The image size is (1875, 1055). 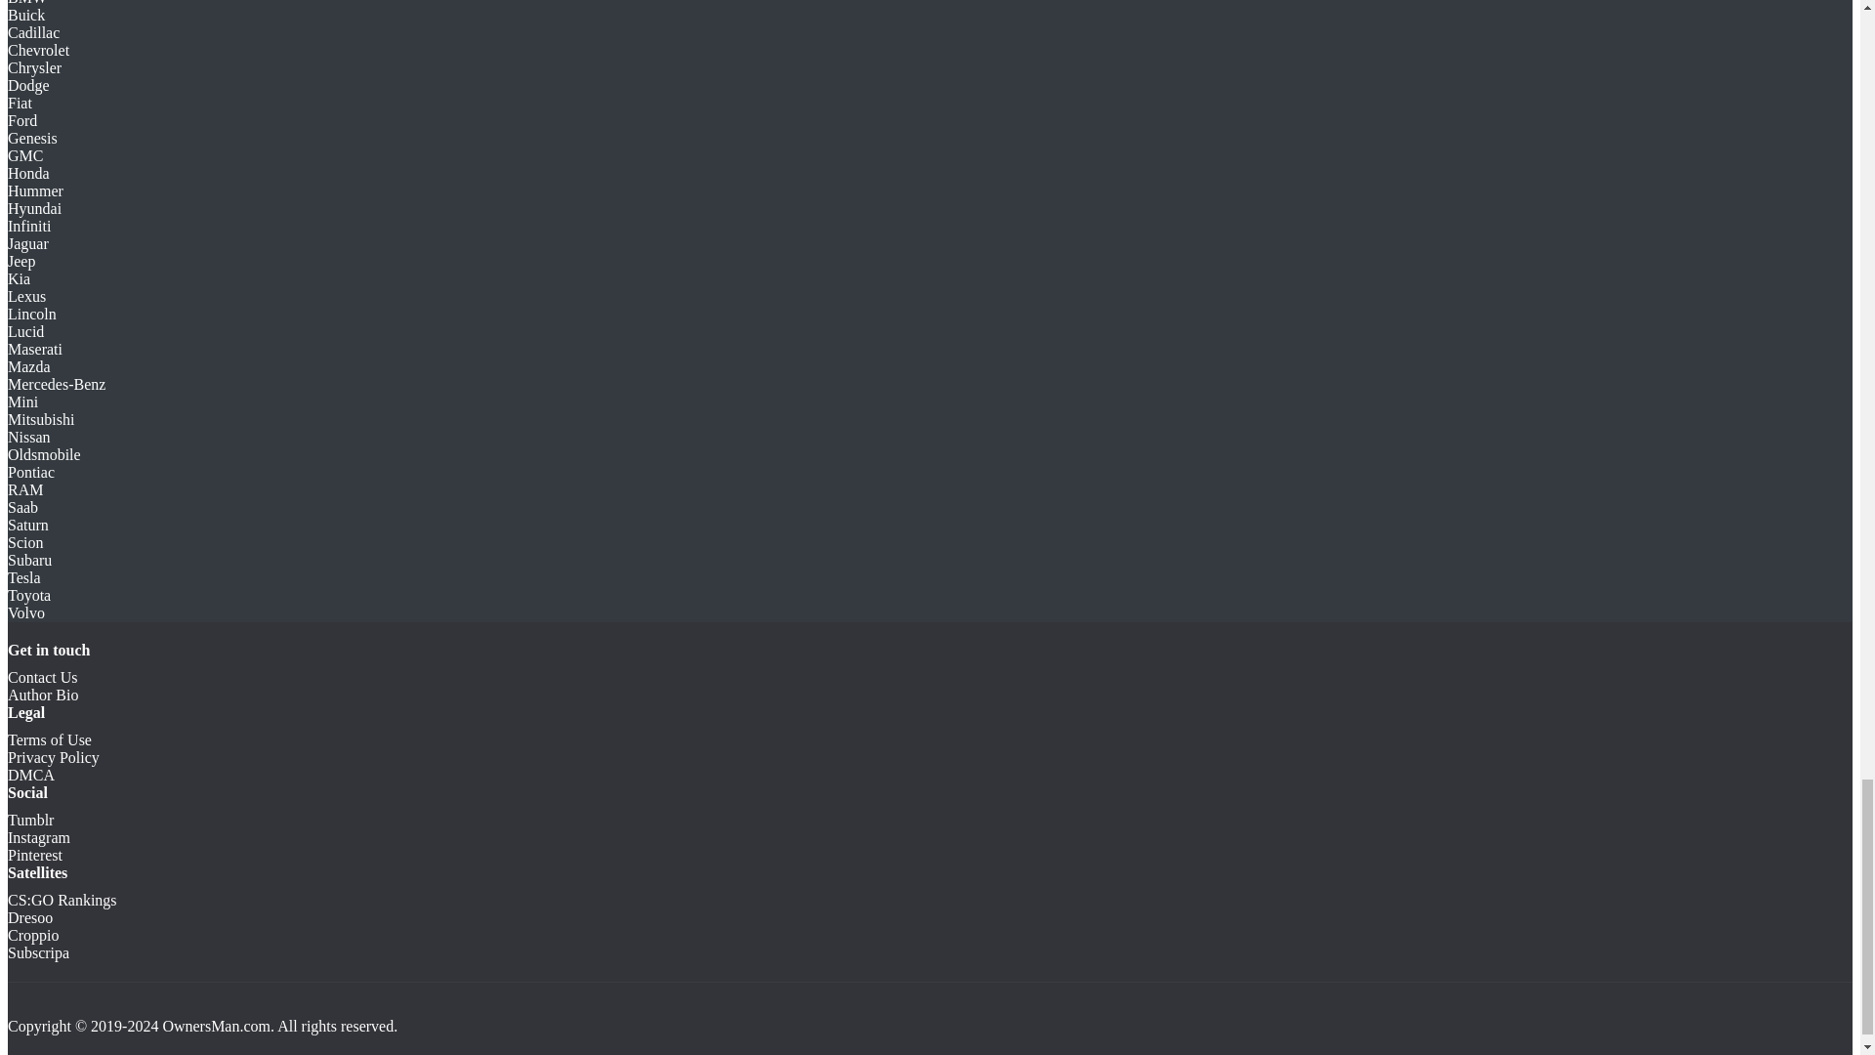 What do you see at coordinates (28, 367) in the screenshot?
I see `Mazda` at bounding box center [28, 367].